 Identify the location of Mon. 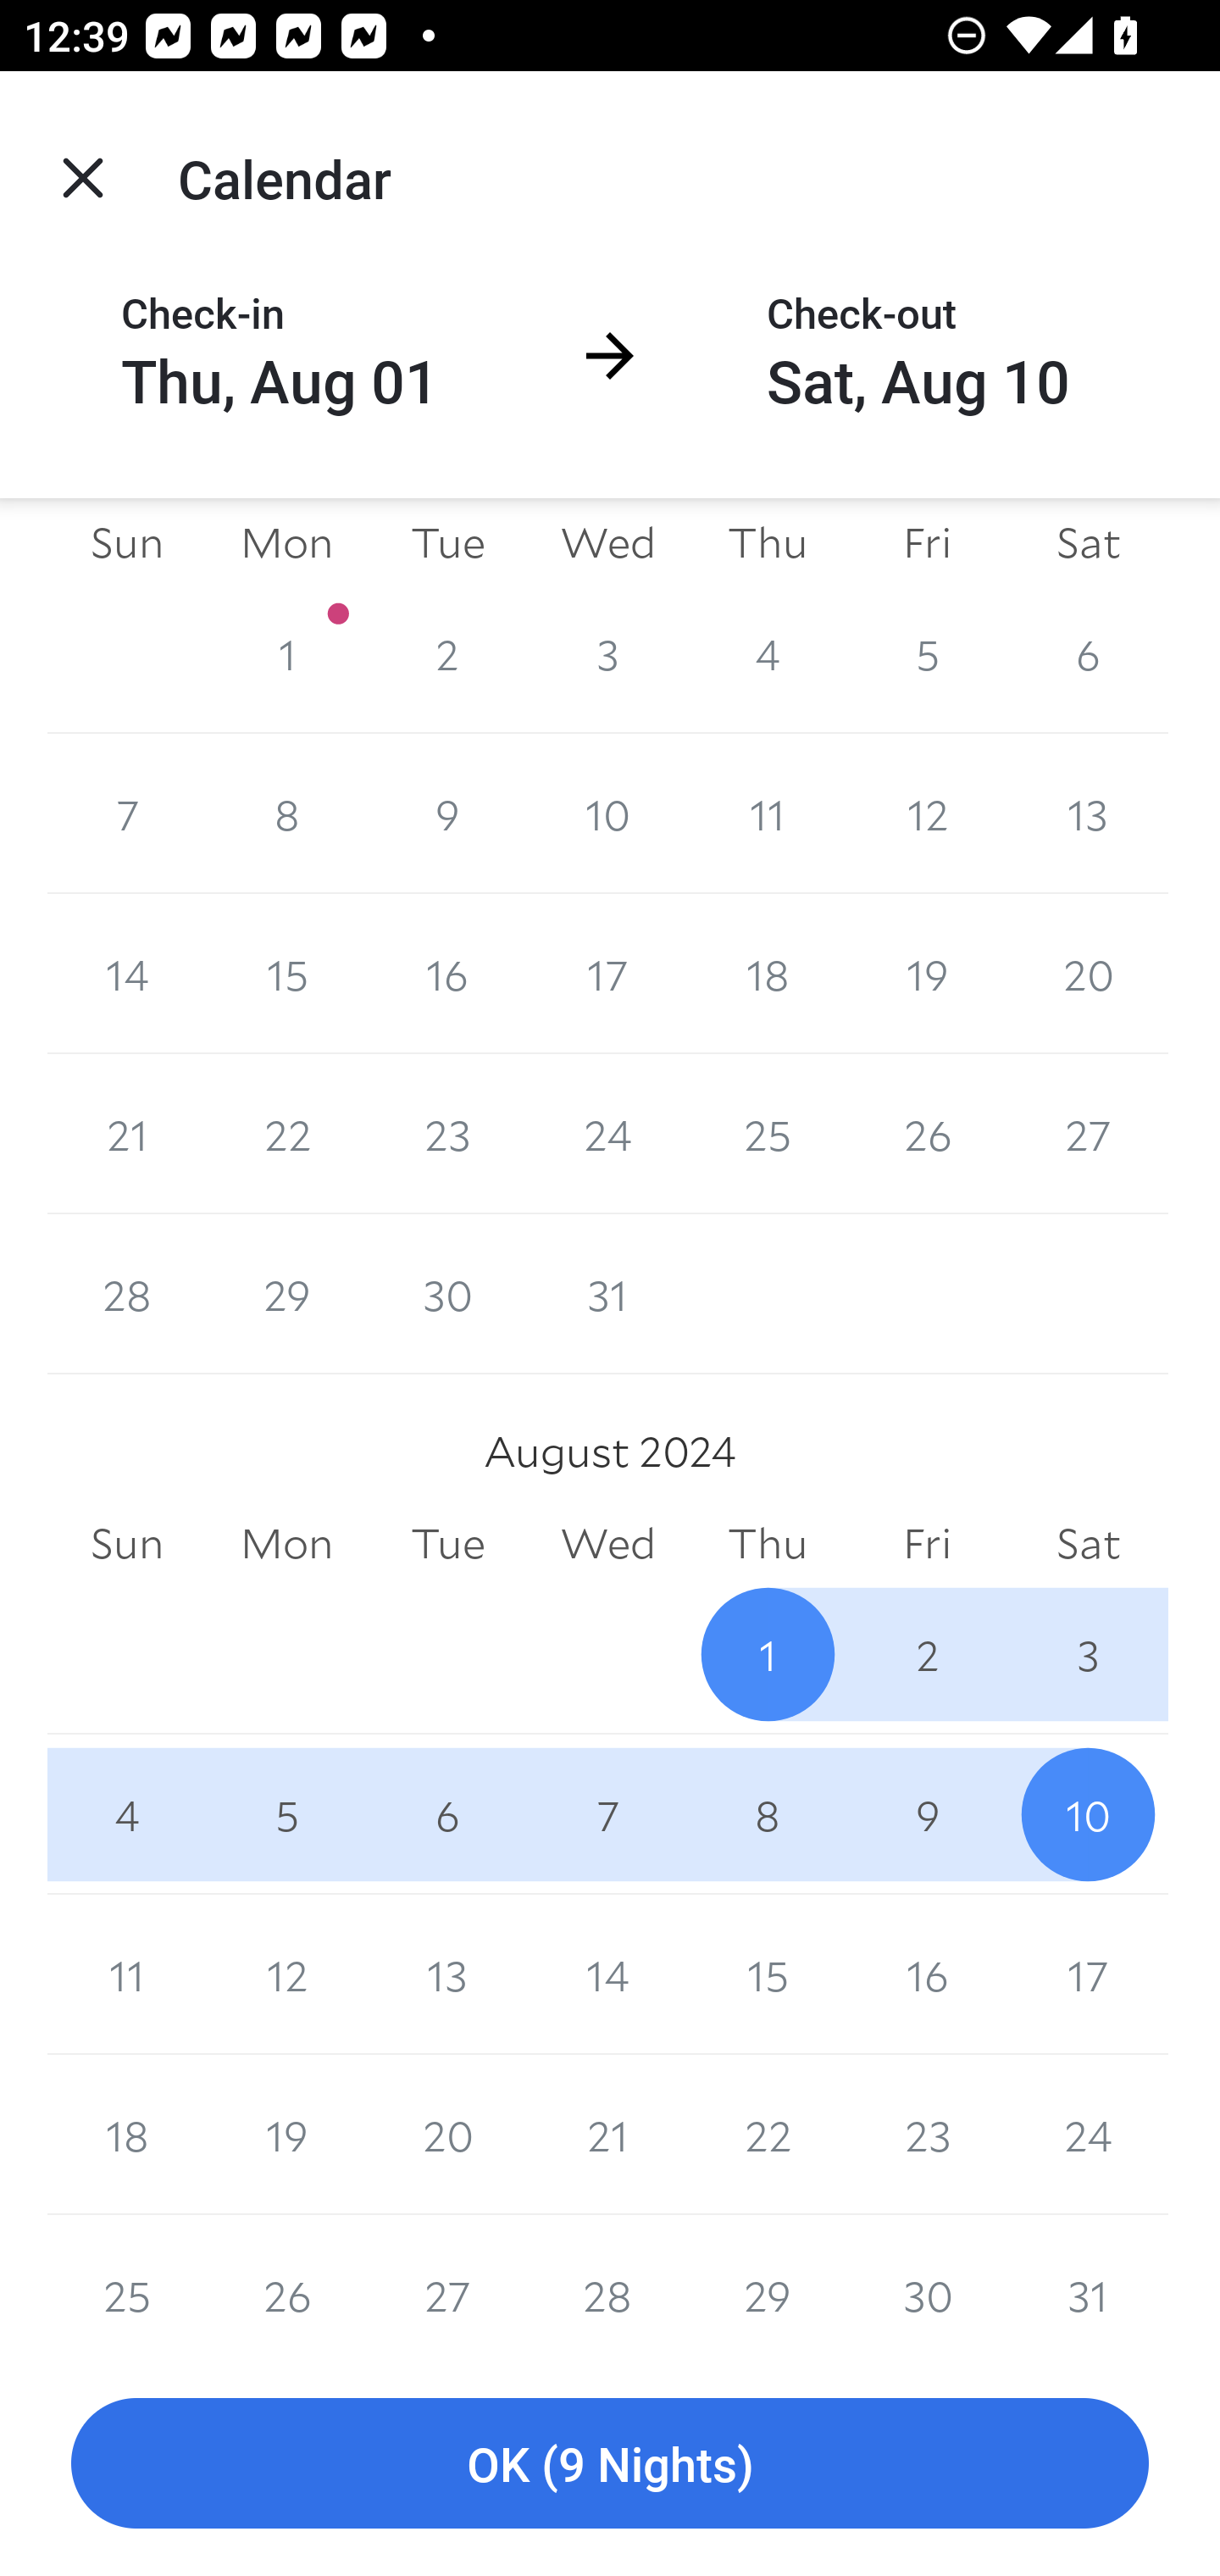
(286, 542).